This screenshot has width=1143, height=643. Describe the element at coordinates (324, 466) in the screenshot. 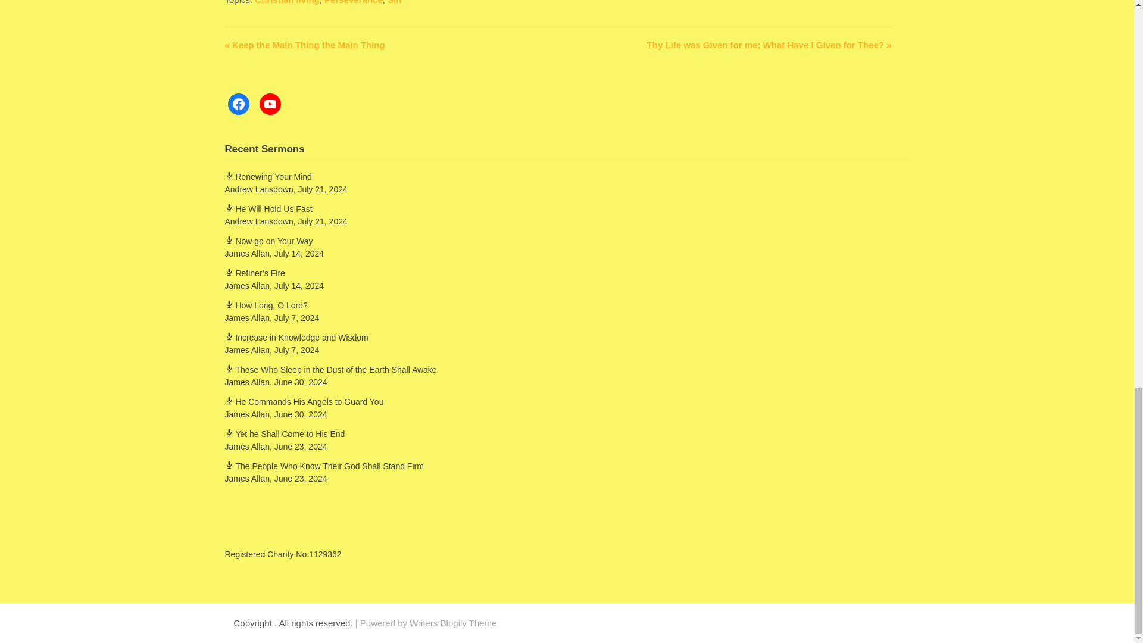

I see `The People Who Know Their God Shall Stand Firm` at that location.